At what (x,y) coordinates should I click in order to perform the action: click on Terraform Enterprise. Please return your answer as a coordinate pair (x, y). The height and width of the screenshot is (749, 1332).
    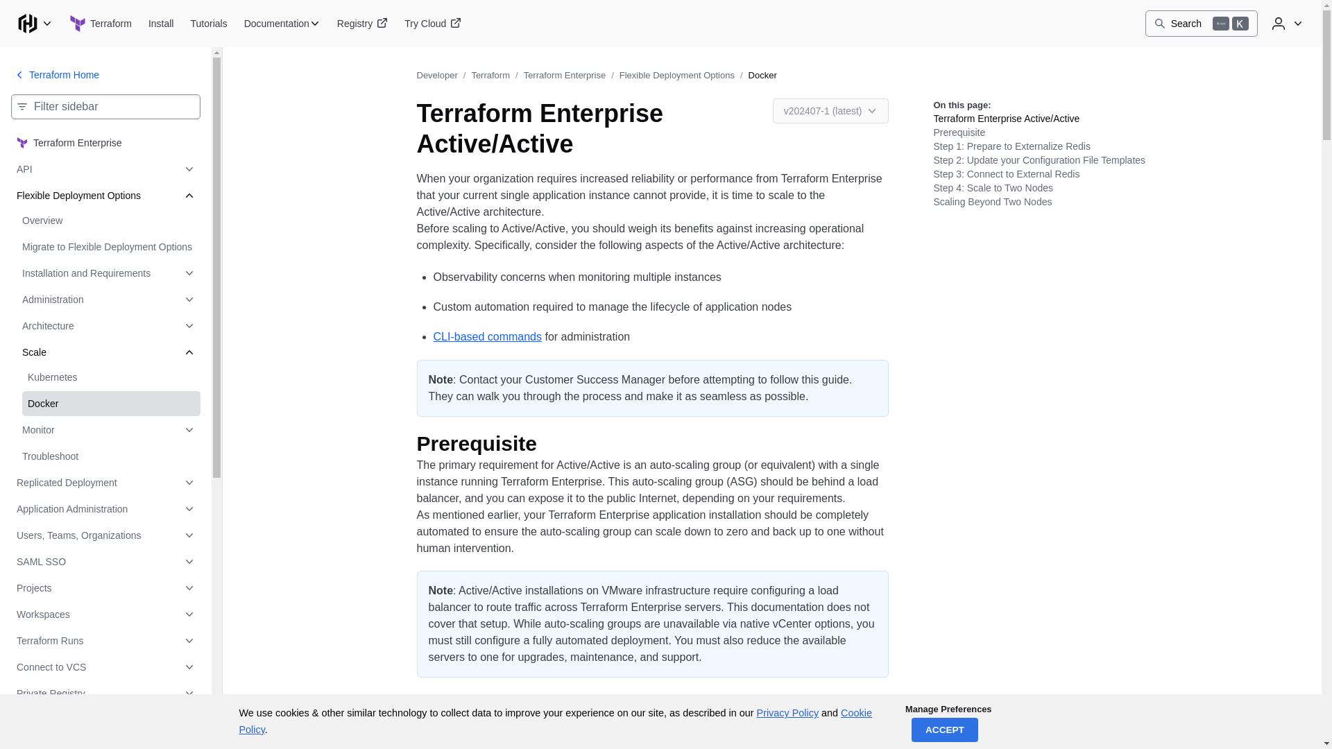
    Looking at the image, I should click on (105, 142).